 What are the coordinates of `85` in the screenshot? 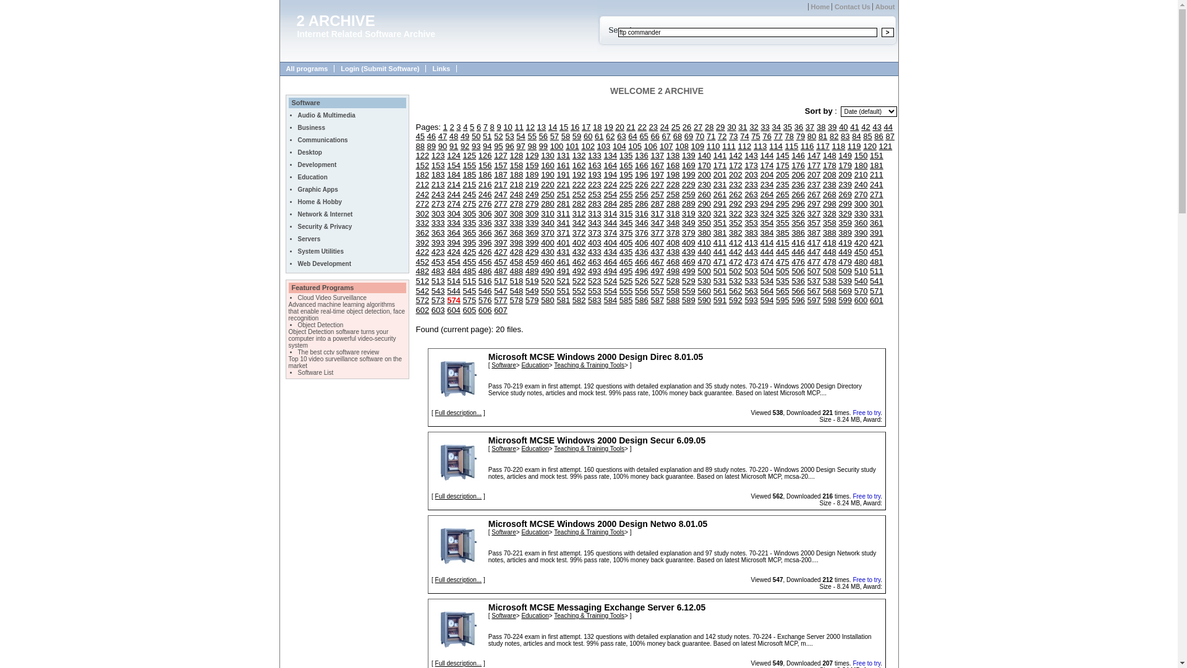 It's located at (867, 136).